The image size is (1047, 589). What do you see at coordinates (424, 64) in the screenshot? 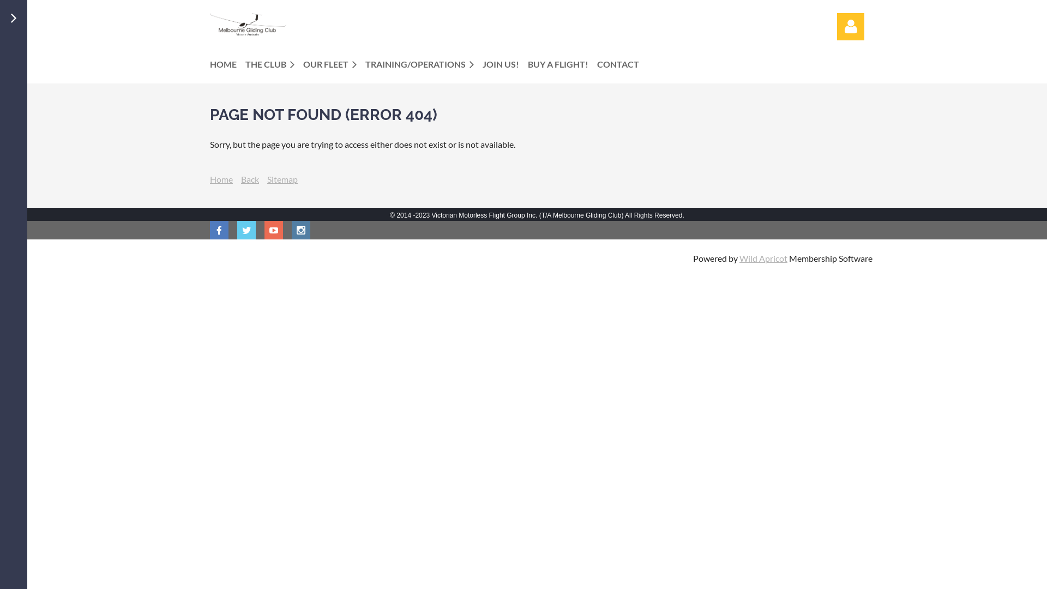
I see `TRAINING/OPERATIONS` at bounding box center [424, 64].